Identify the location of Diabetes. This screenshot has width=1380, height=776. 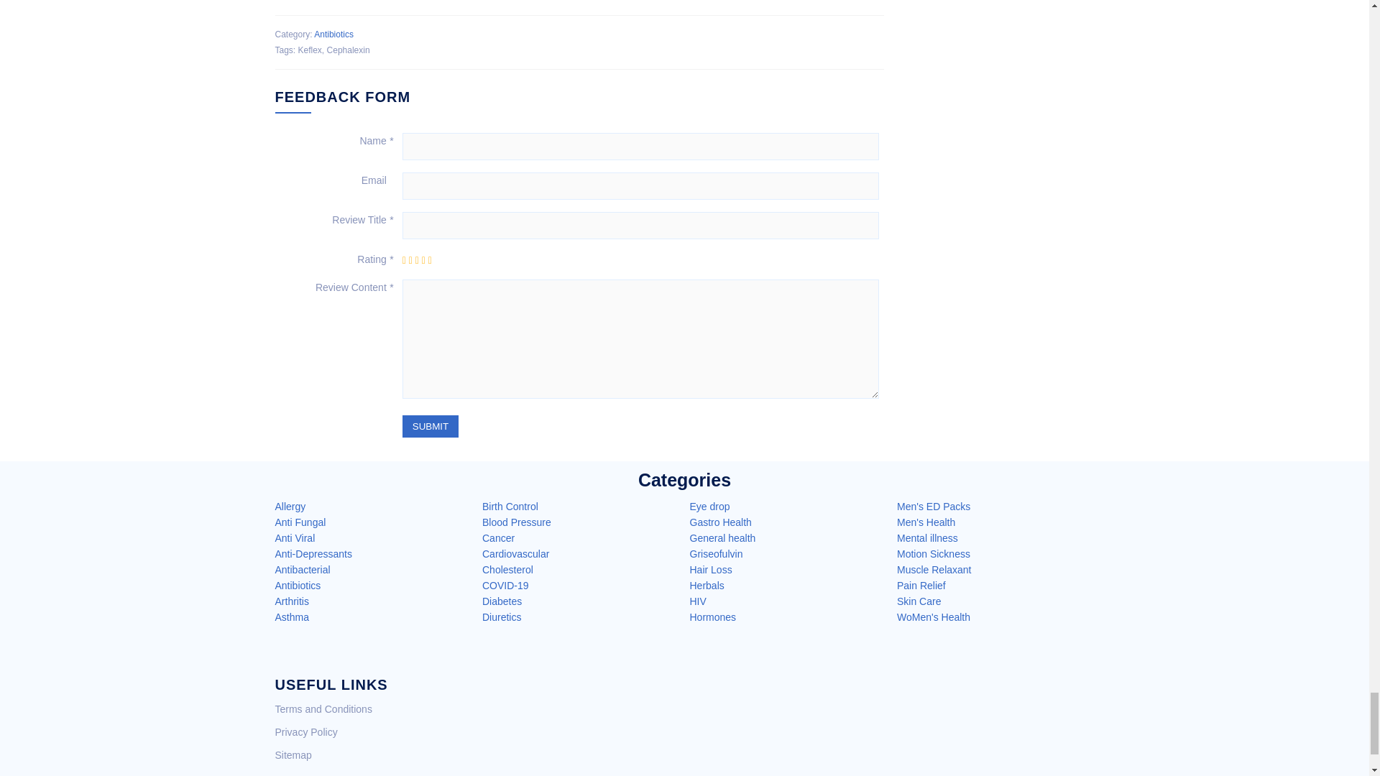
(502, 601).